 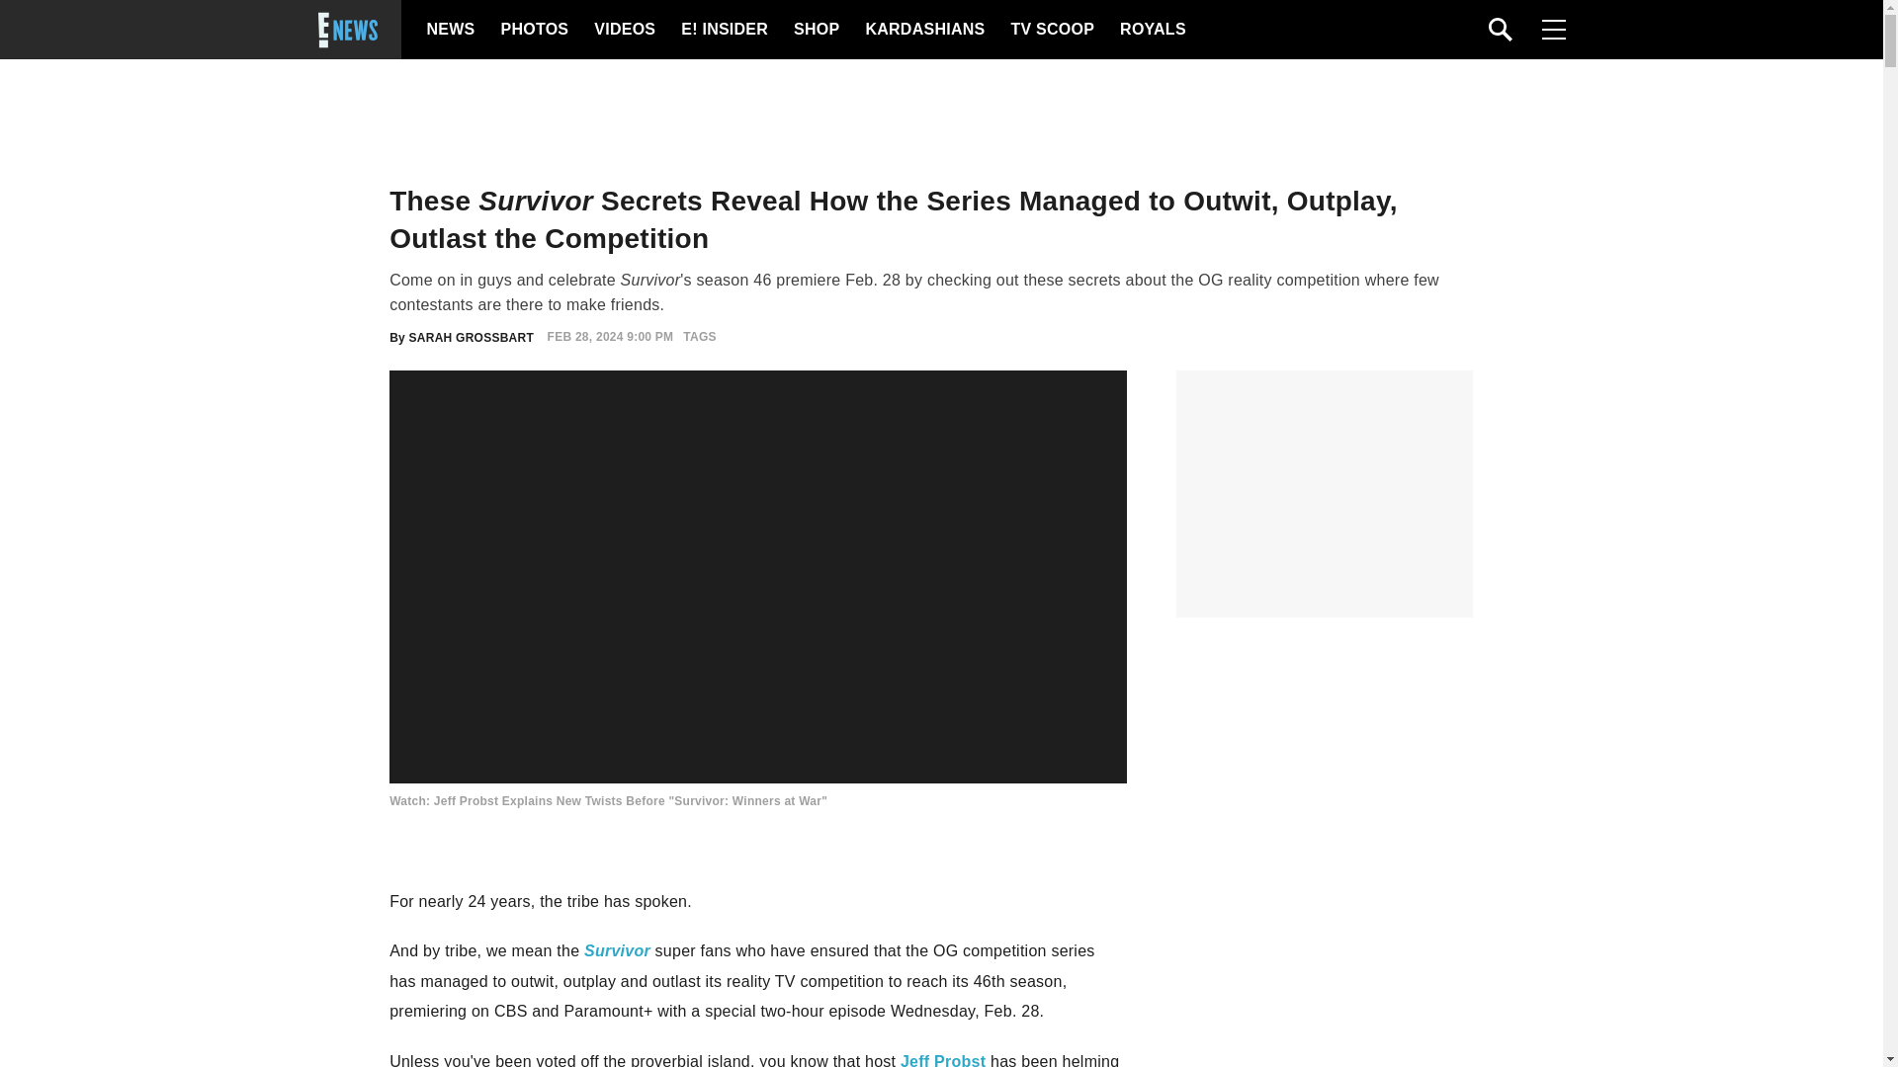 What do you see at coordinates (815, 30) in the screenshot?
I see `SHOP` at bounding box center [815, 30].